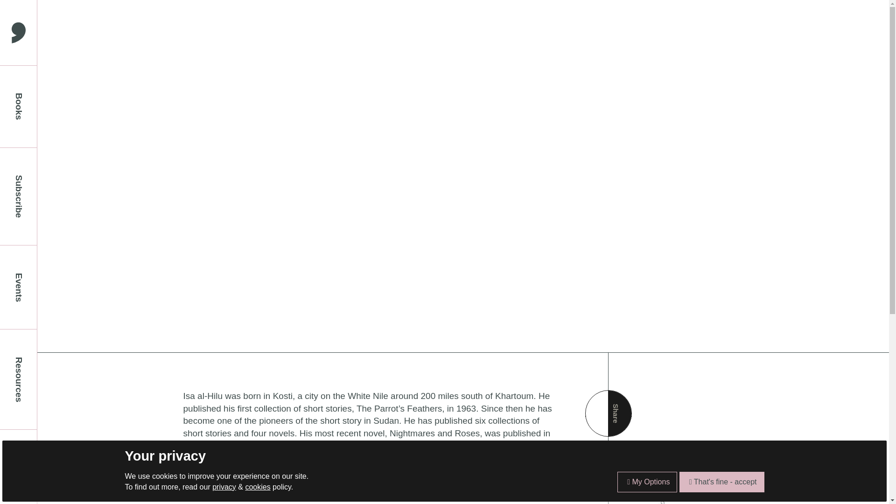  What do you see at coordinates (7, 7) in the screenshot?
I see `Press to skip to main content` at bounding box center [7, 7].